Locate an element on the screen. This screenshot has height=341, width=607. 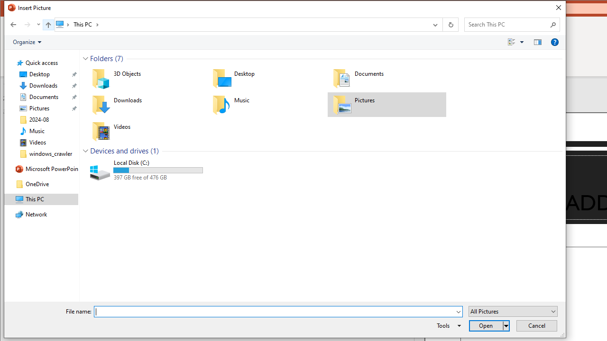
Collapse Group is located at coordinates (85, 151).